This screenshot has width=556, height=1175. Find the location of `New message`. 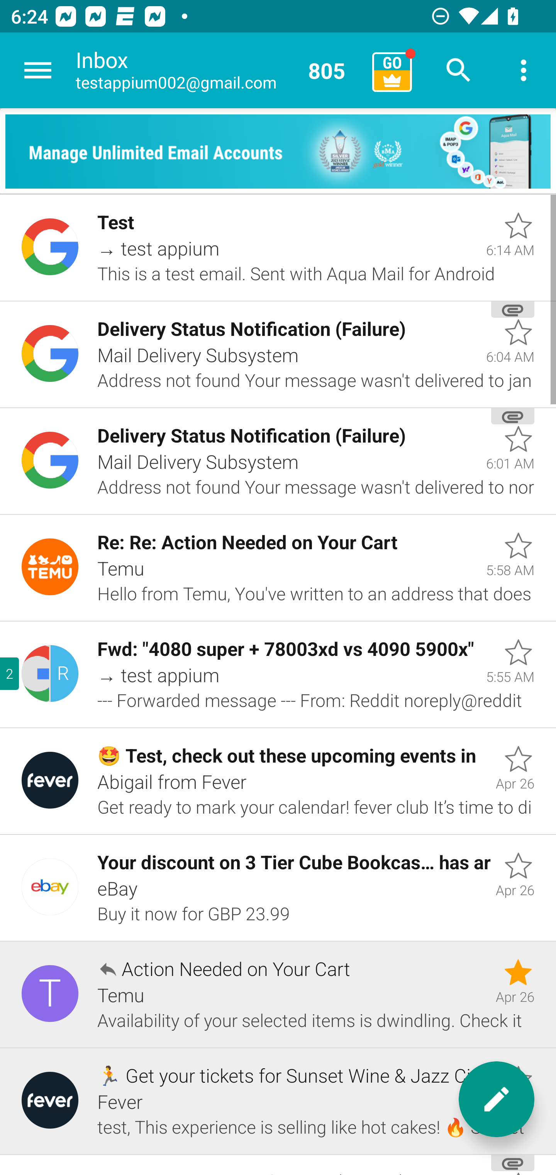

New message is located at coordinates (497, 1099).